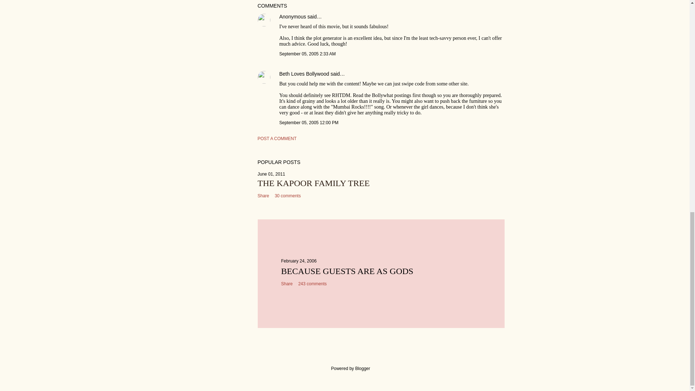 The width and height of the screenshot is (695, 391). I want to click on 30 comments, so click(287, 195).